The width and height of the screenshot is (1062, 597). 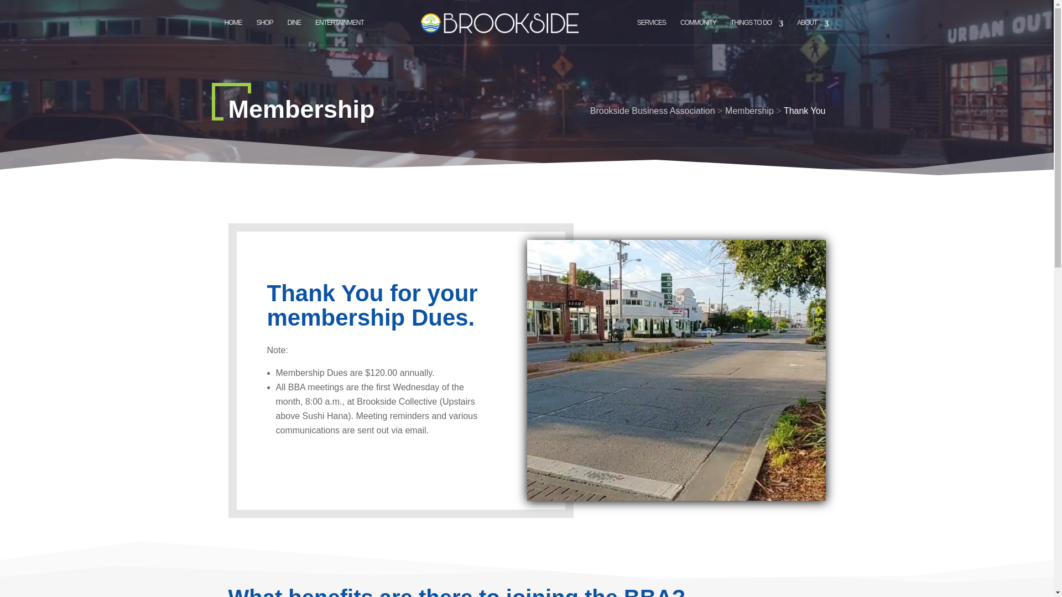 What do you see at coordinates (653, 111) in the screenshot?
I see `Brookside Business Association` at bounding box center [653, 111].